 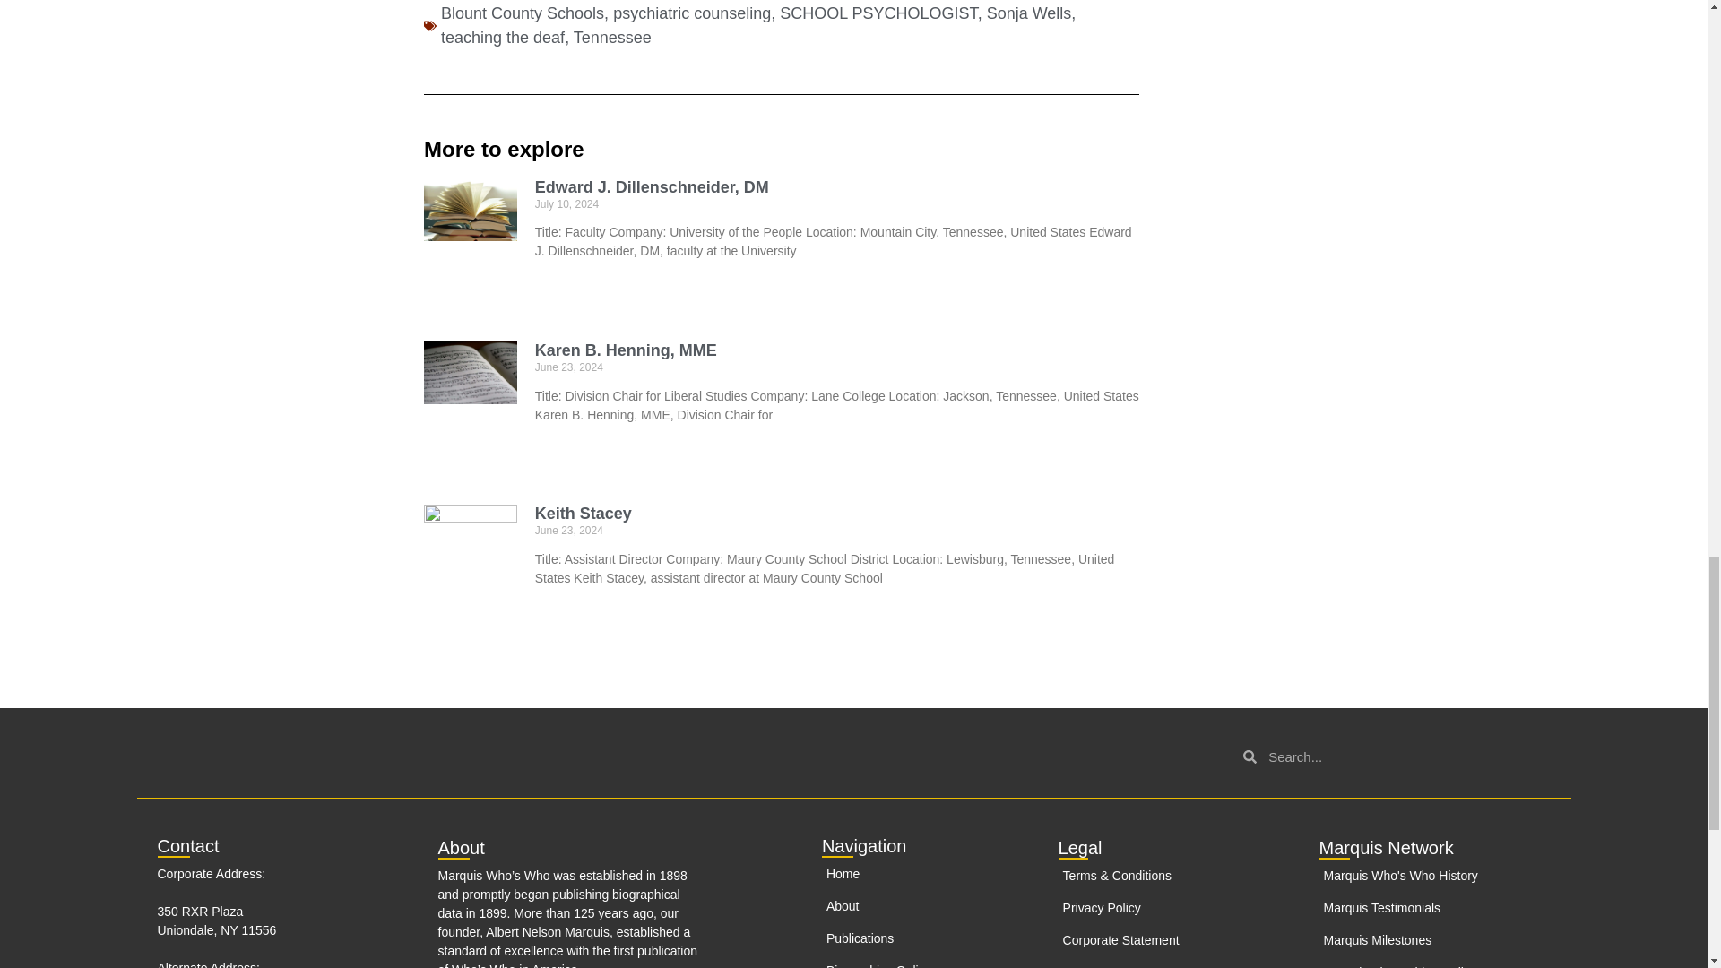 I want to click on Karen B. Henning, MME, so click(x=626, y=350).